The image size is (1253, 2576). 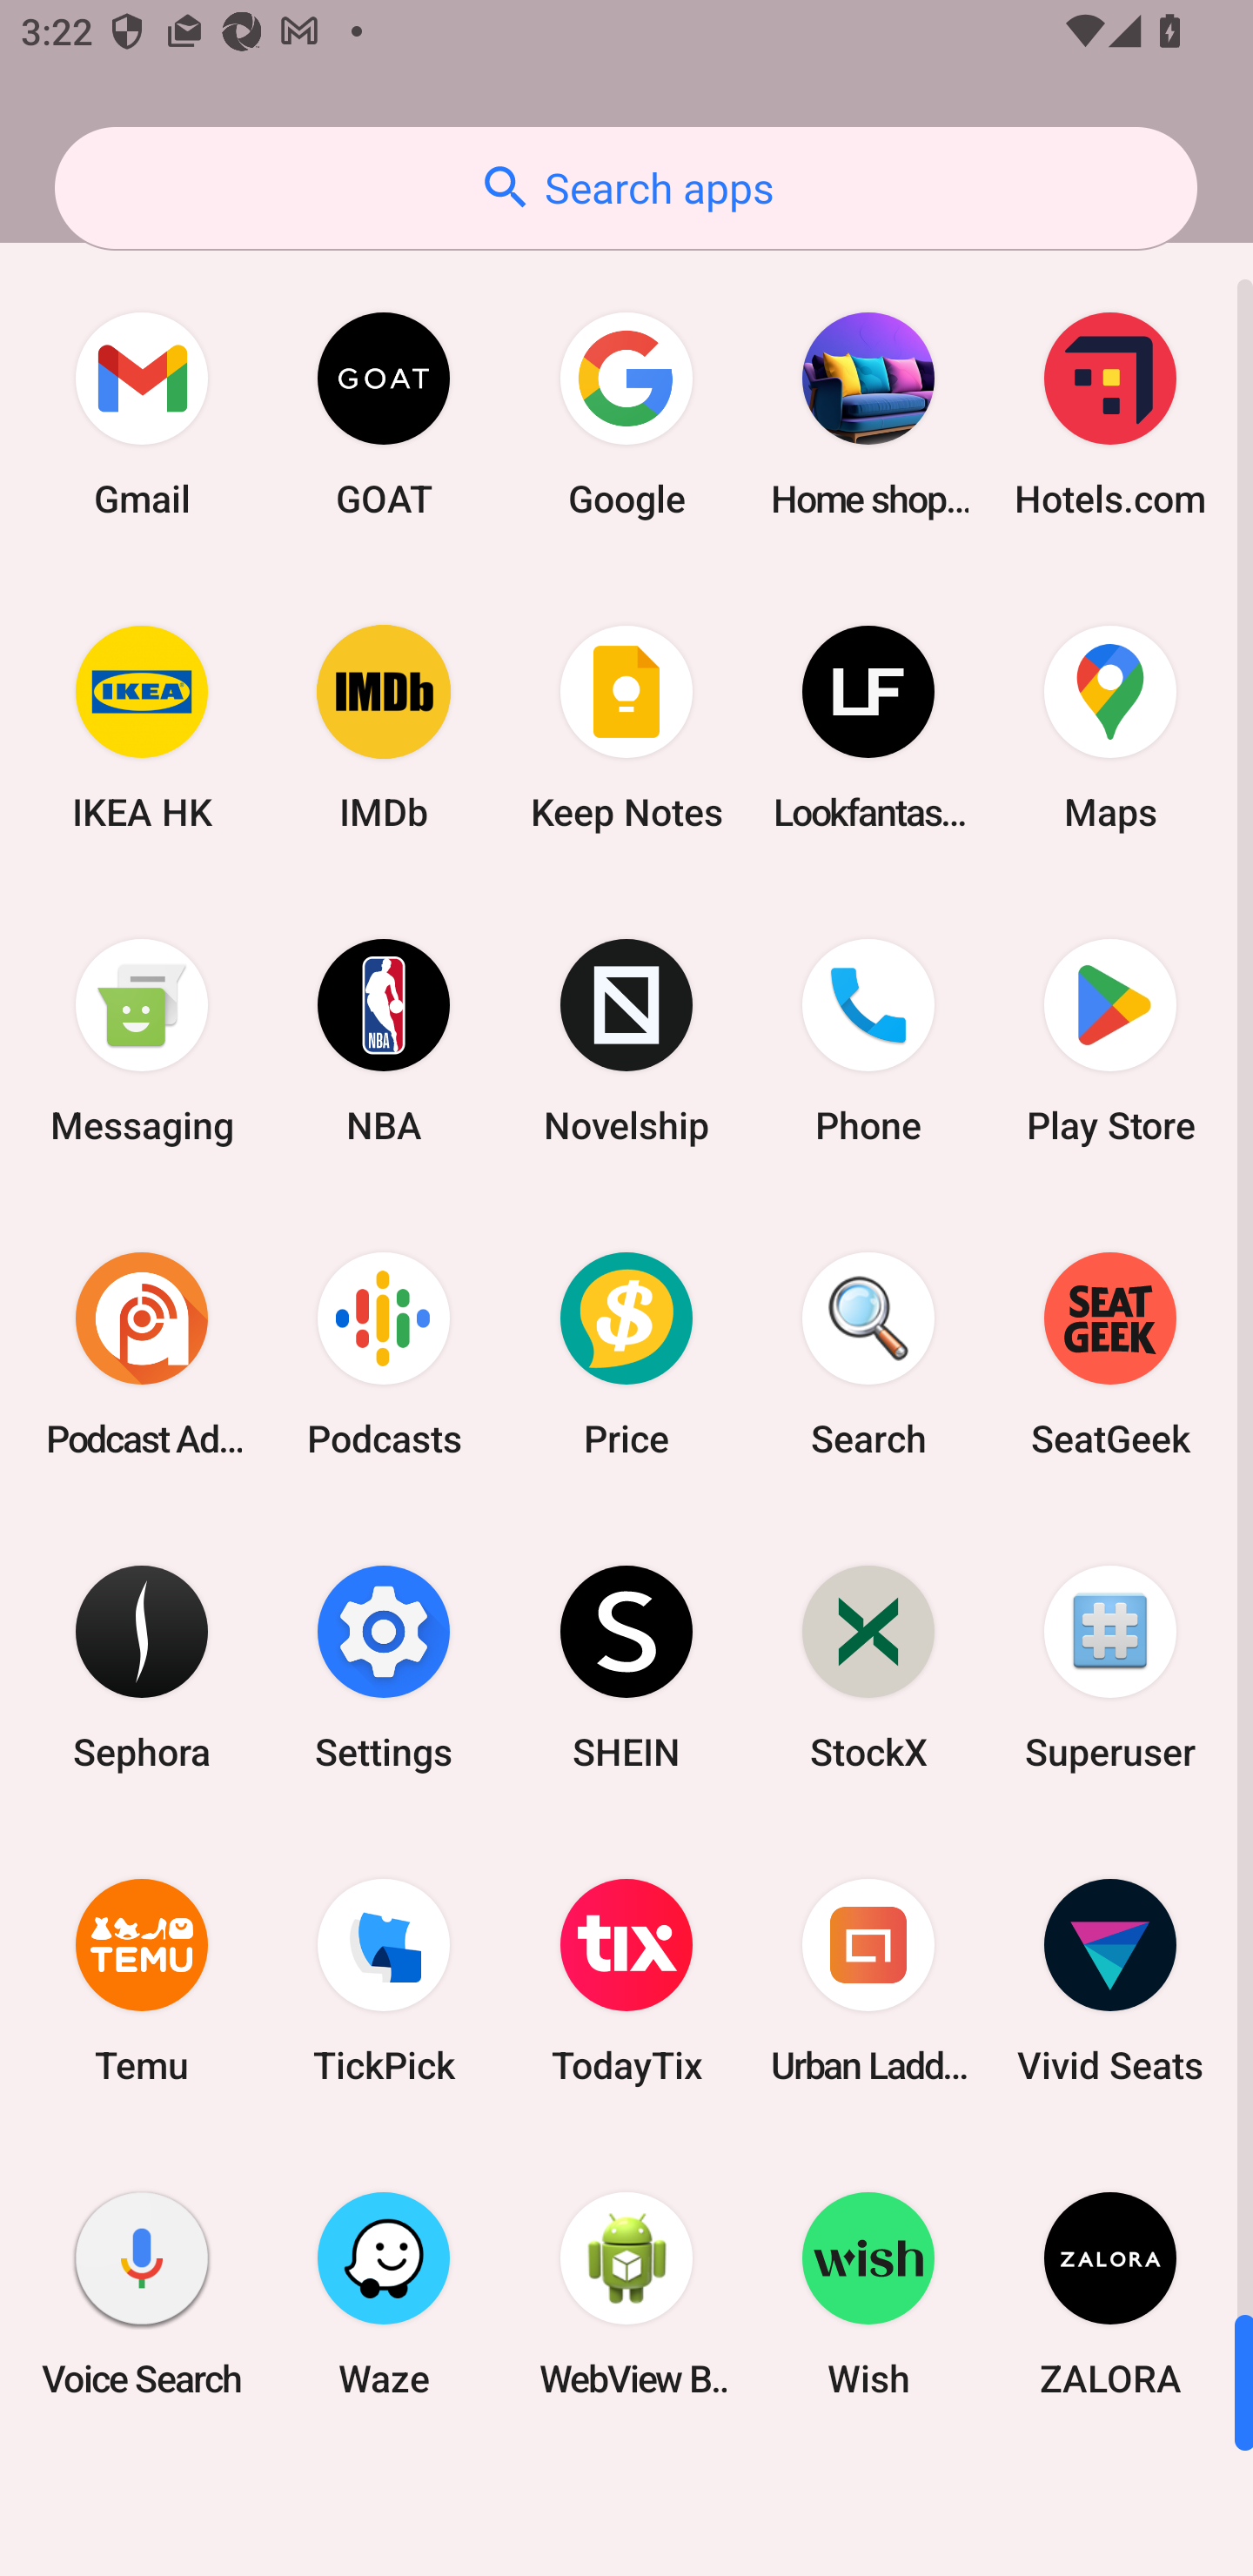 I want to click on SeatGeek, so click(x=1110, y=1353).